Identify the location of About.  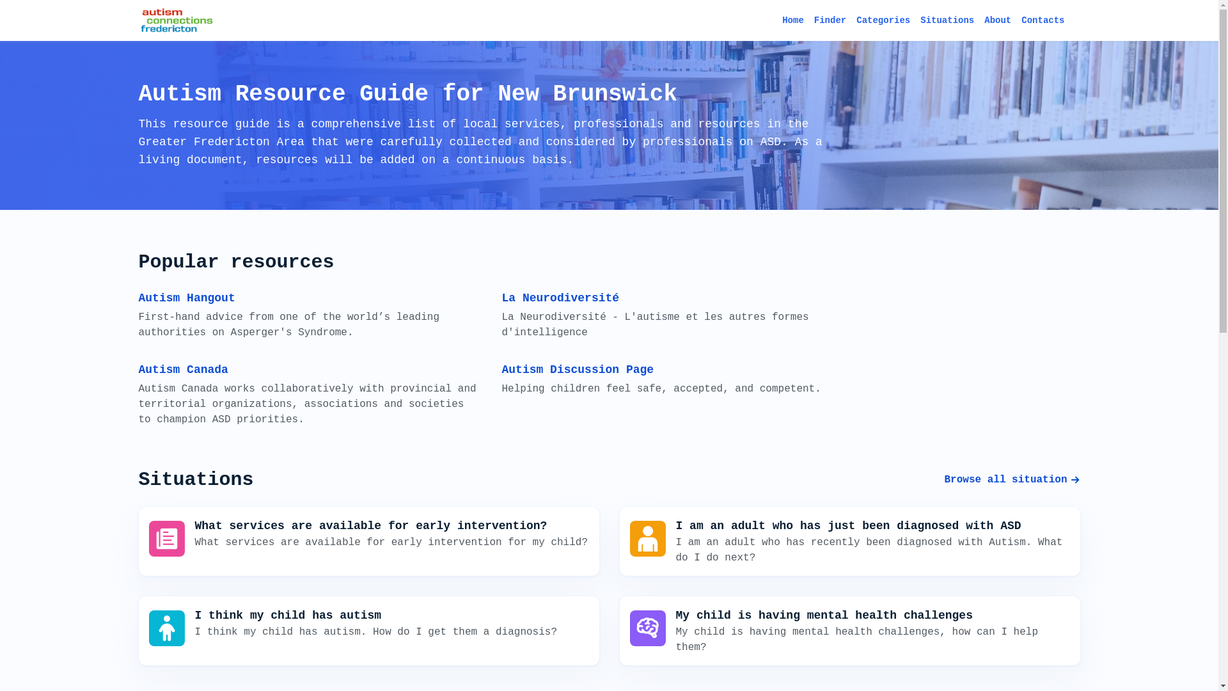
(998, 20).